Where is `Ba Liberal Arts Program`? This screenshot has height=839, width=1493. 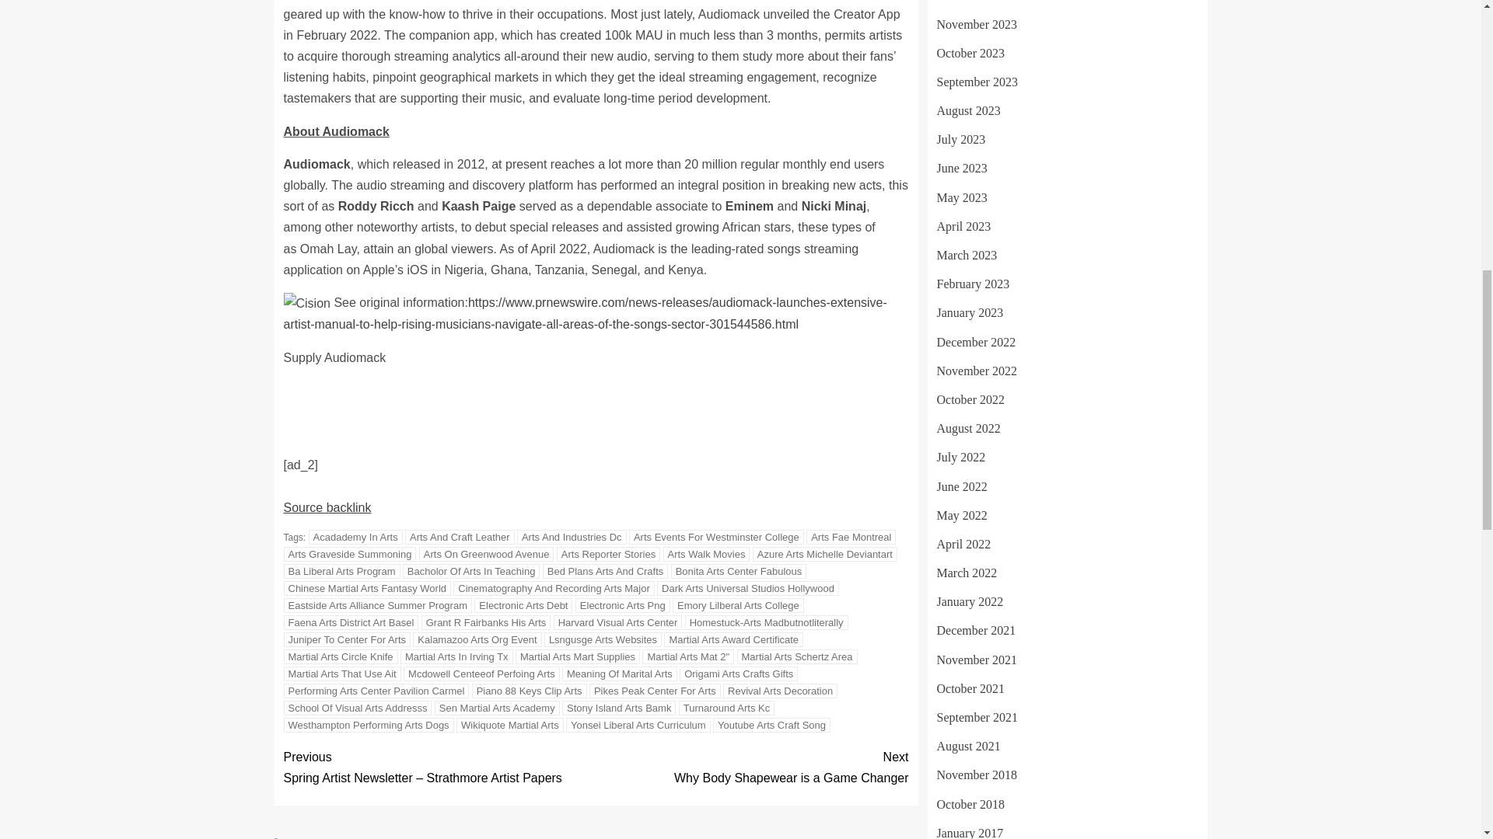 Ba Liberal Arts Program is located at coordinates (341, 571).